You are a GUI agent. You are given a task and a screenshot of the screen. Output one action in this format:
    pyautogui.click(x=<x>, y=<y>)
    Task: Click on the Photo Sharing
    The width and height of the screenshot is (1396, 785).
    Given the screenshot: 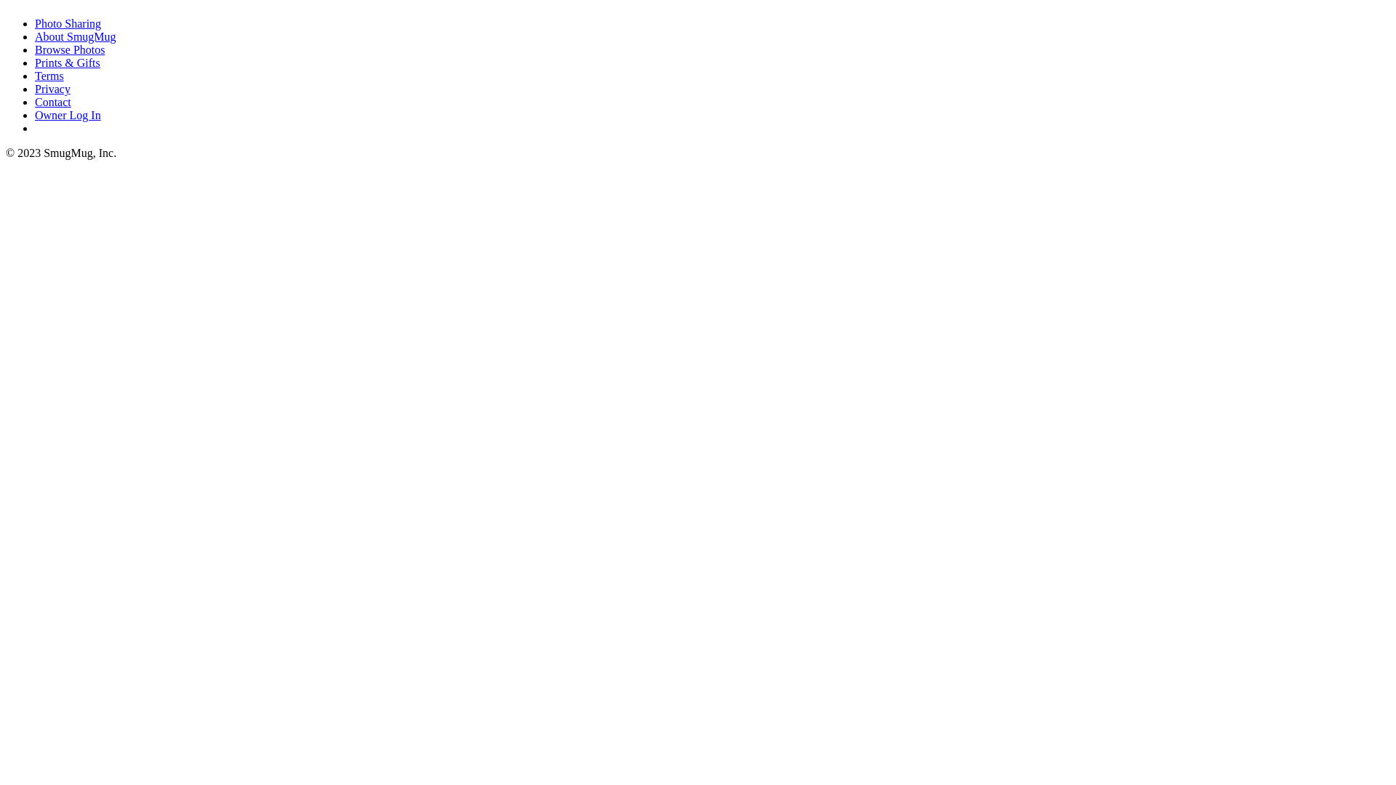 What is the action you would take?
    pyautogui.click(x=68, y=23)
    